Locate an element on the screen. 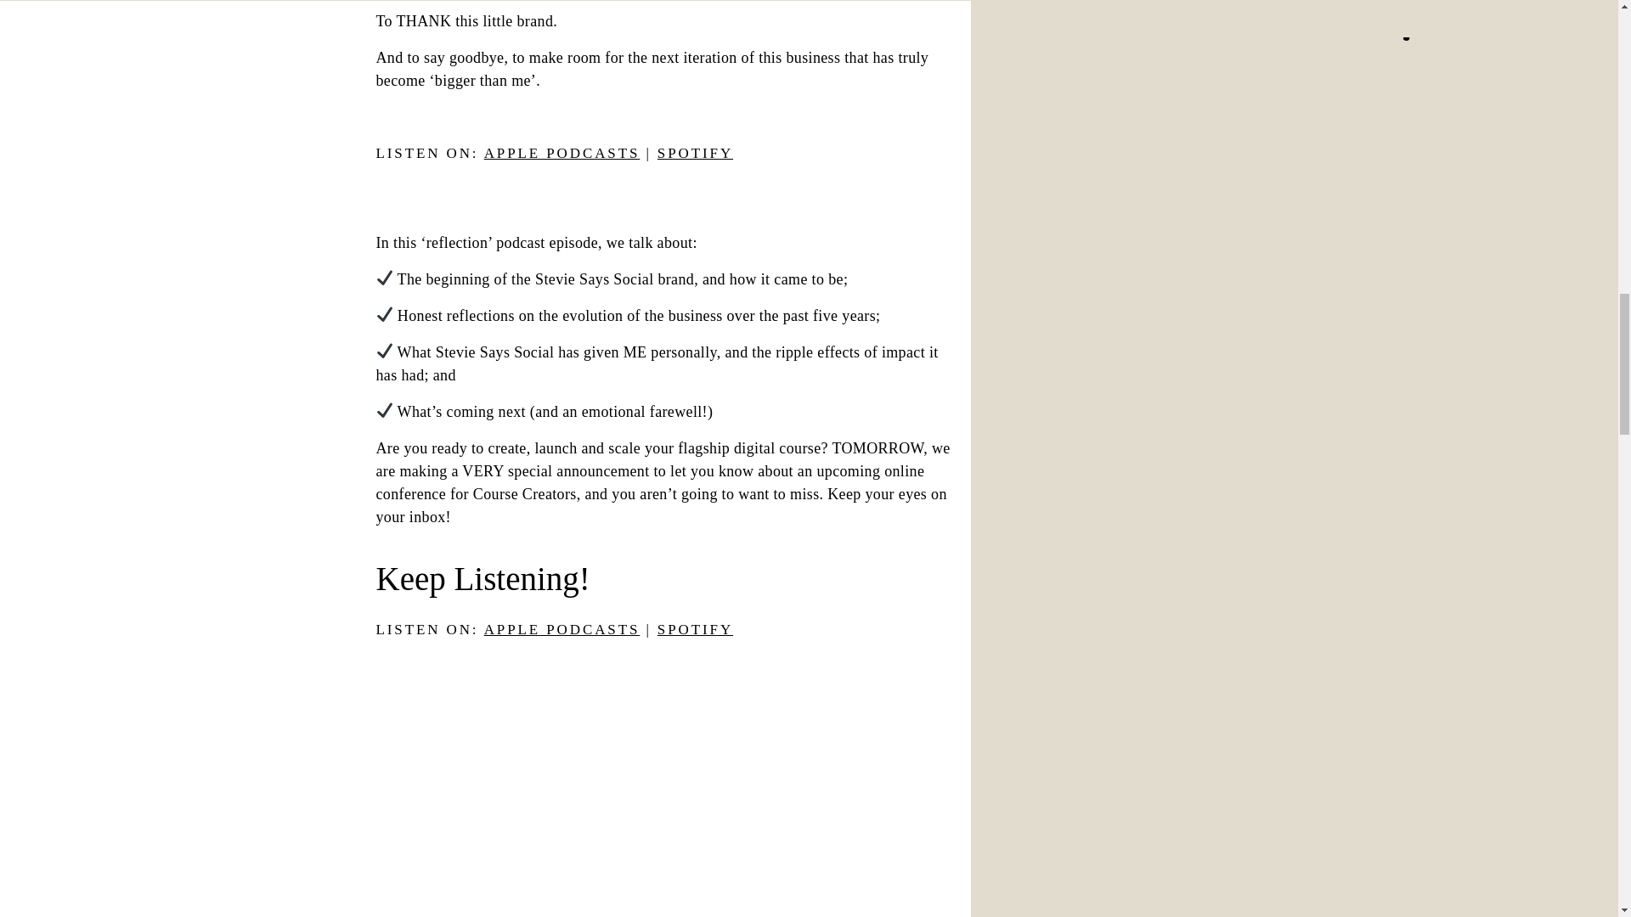  SPOTIFY is located at coordinates (695, 153).